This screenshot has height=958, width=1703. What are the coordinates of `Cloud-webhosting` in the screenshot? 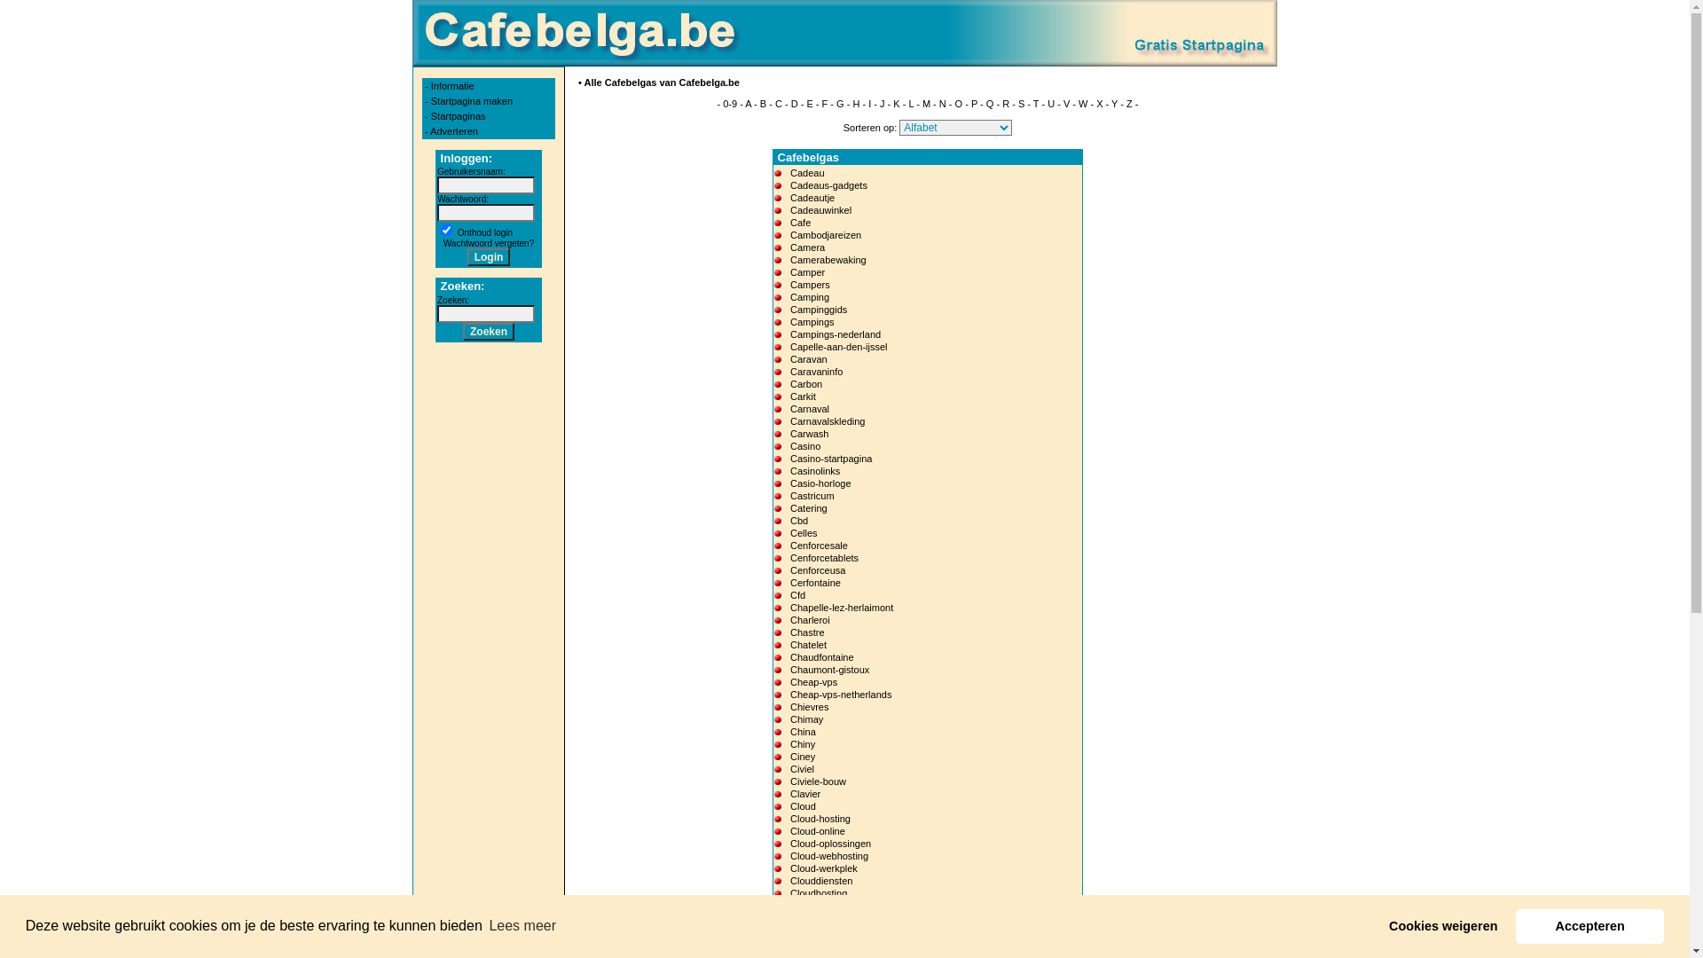 It's located at (829, 856).